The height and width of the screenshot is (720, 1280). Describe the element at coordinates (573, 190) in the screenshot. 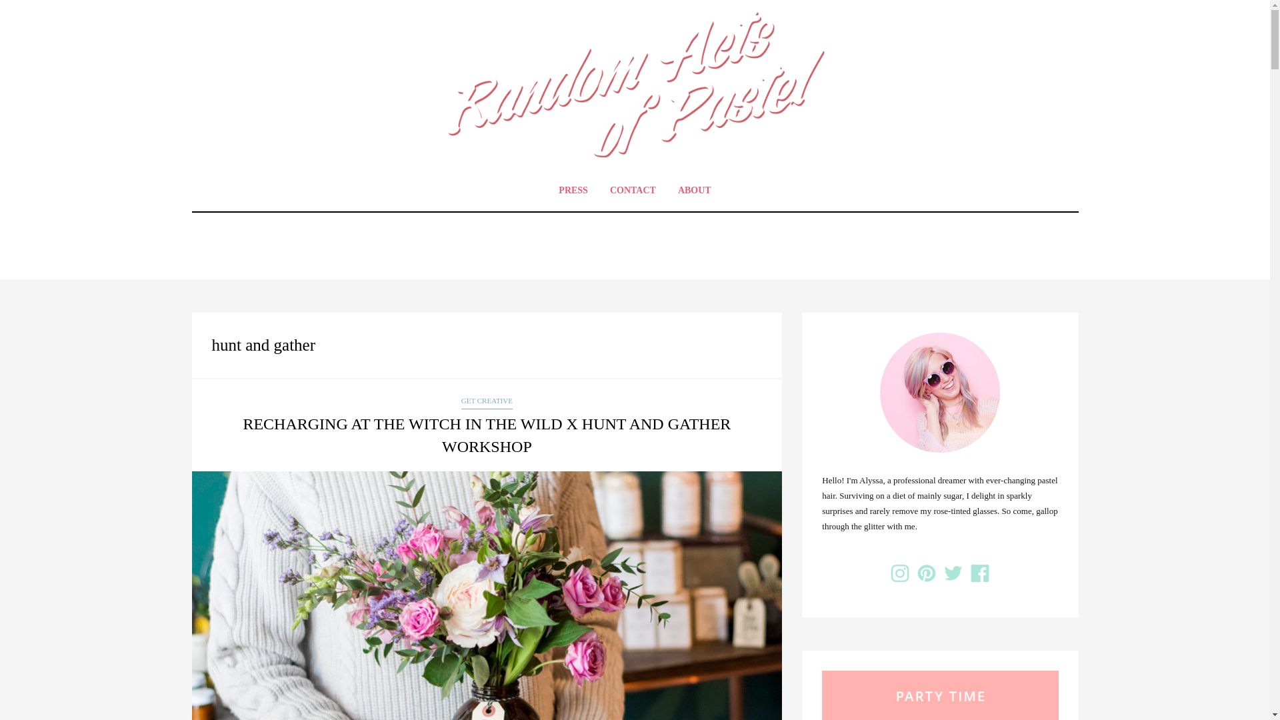

I see `PRESS` at that location.